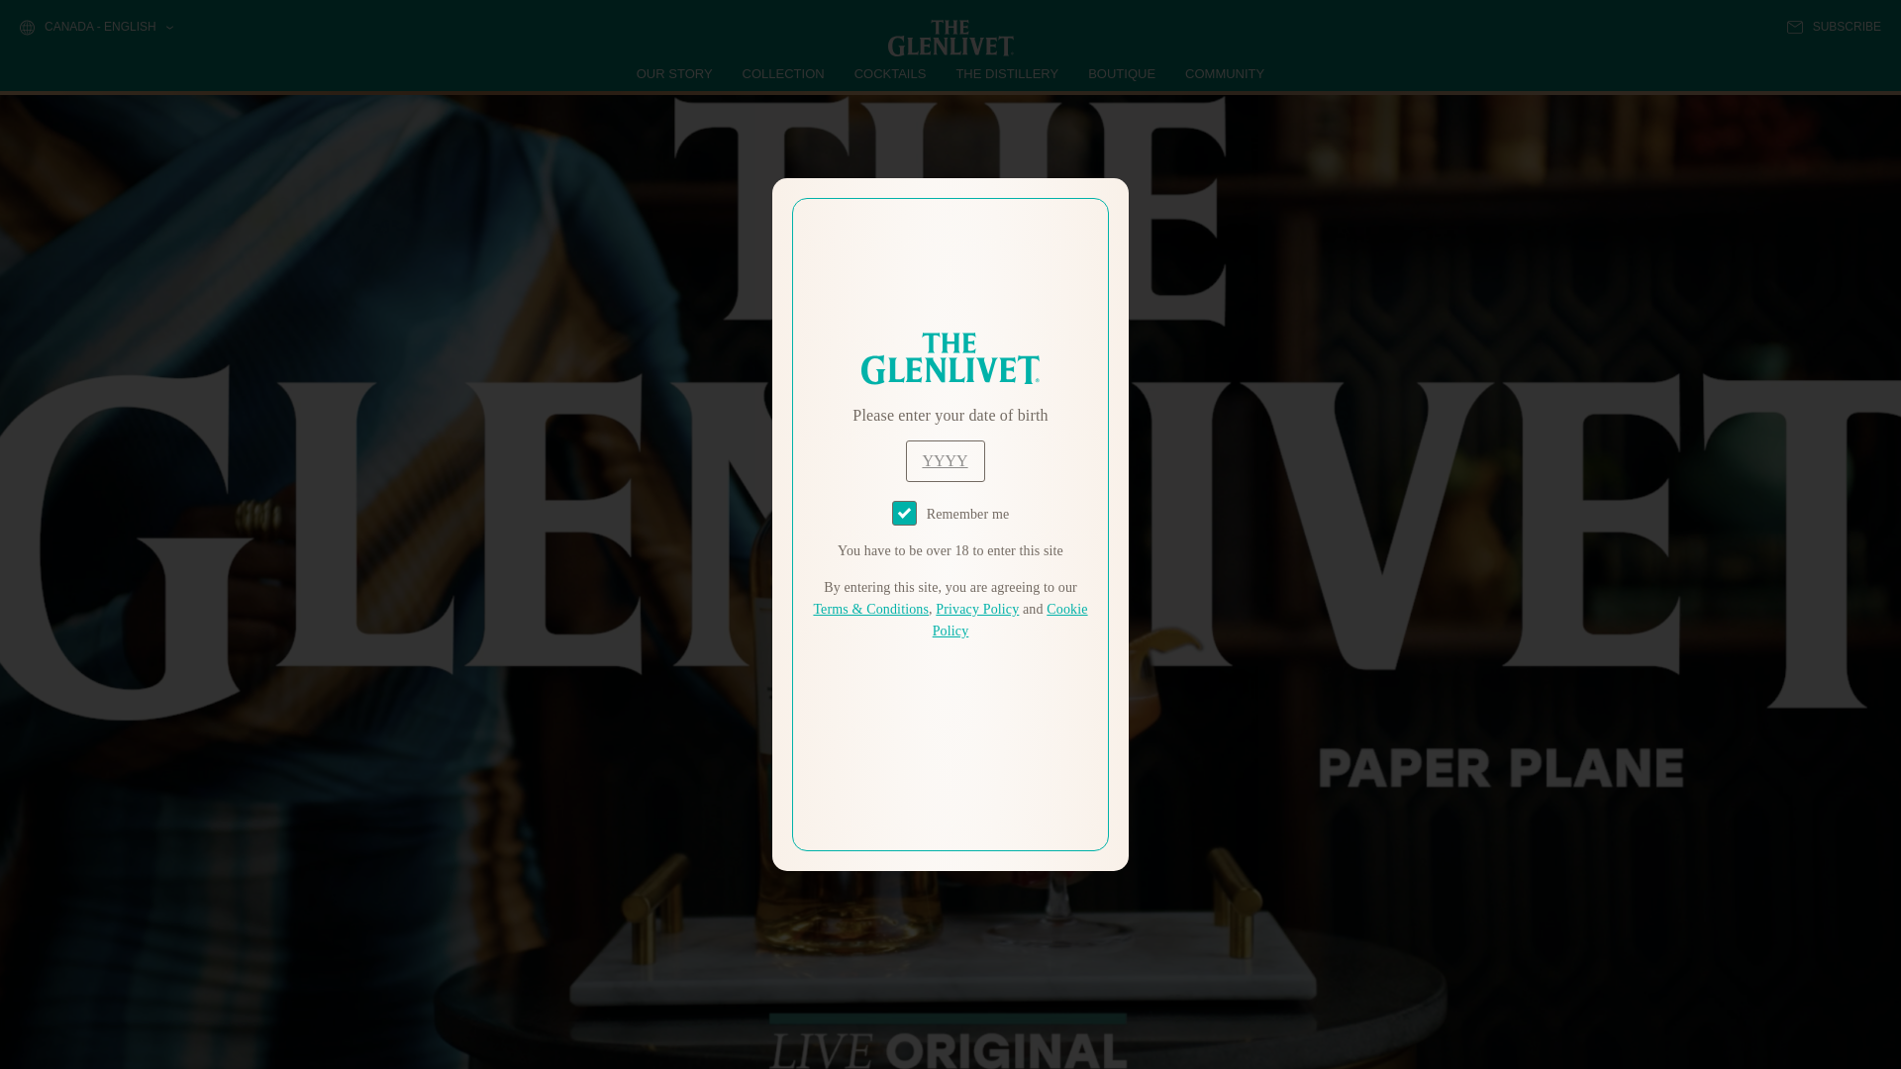 This screenshot has height=1069, width=1901. Describe the element at coordinates (890, 73) in the screenshot. I see `COCKTAILS` at that location.